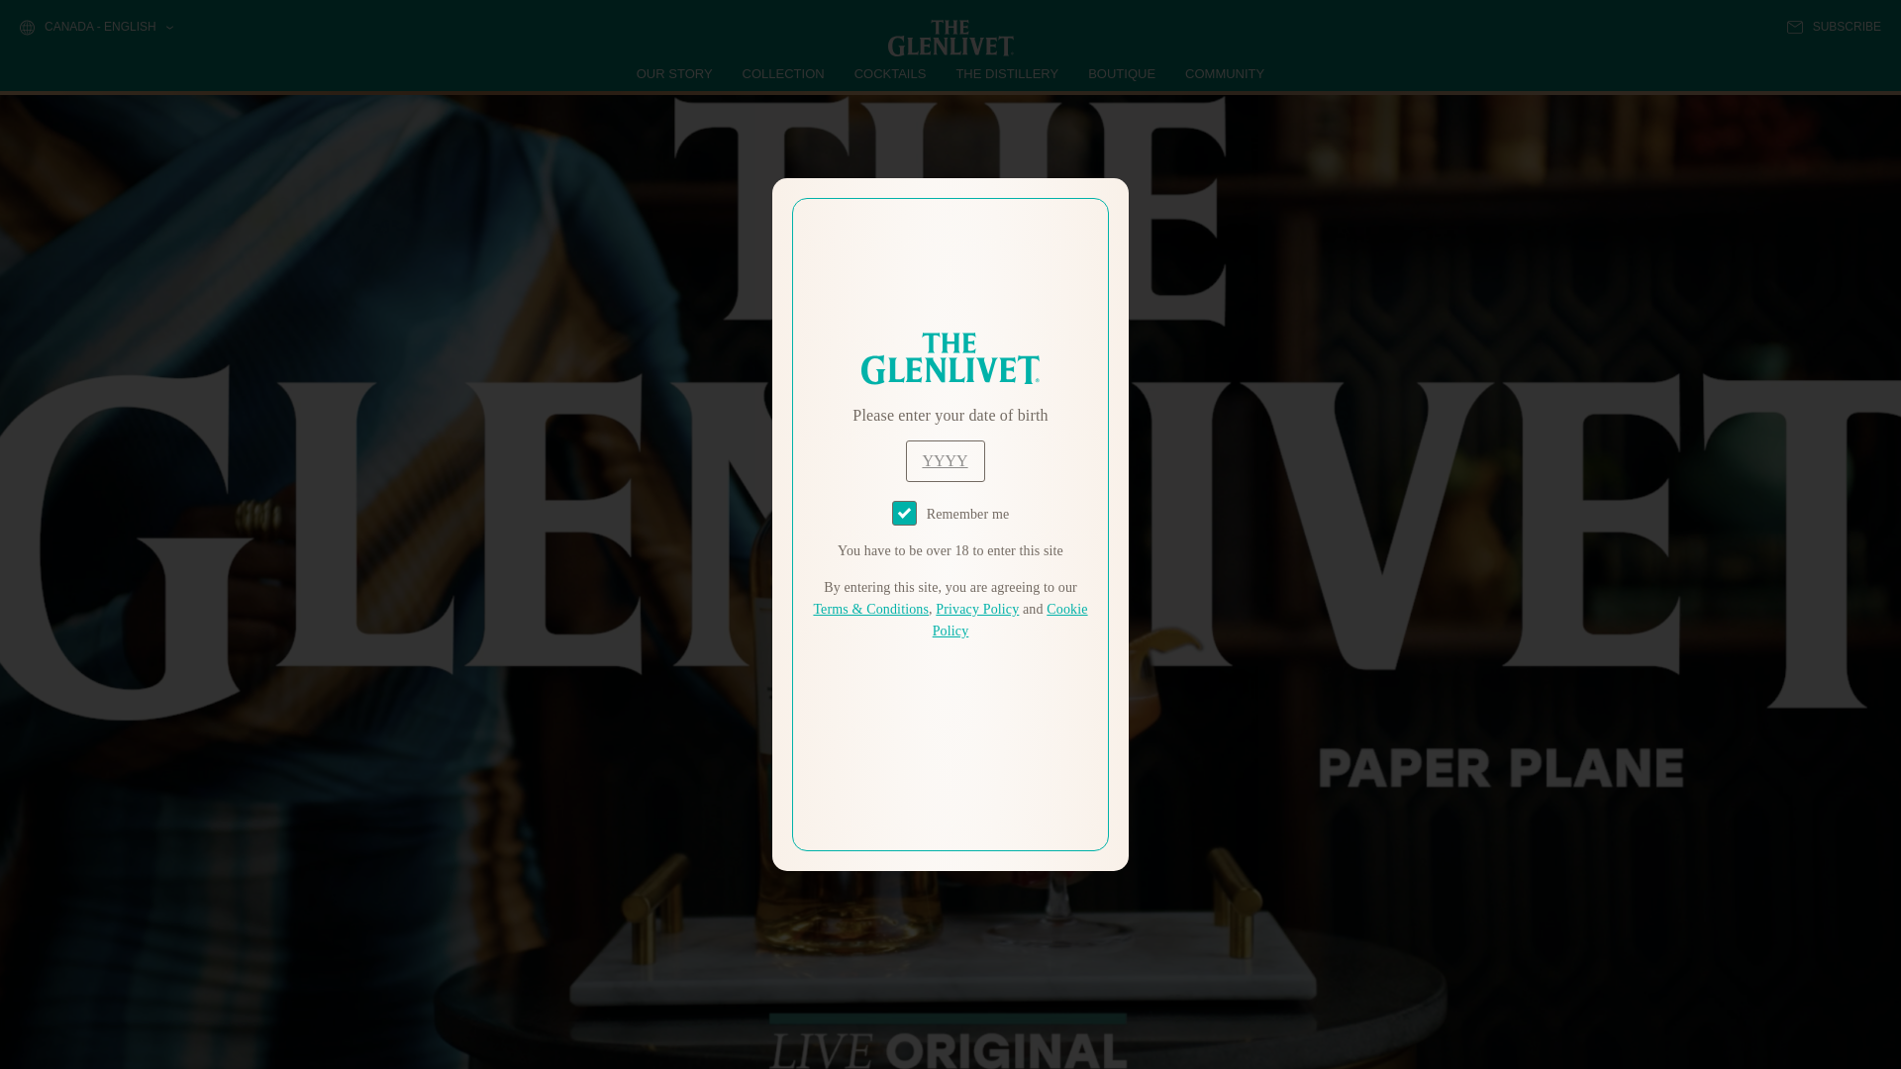 This screenshot has height=1069, width=1901. Describe the element at coordinates (890, 73) in the screenshot. I see `COCKTAILS` at that location.